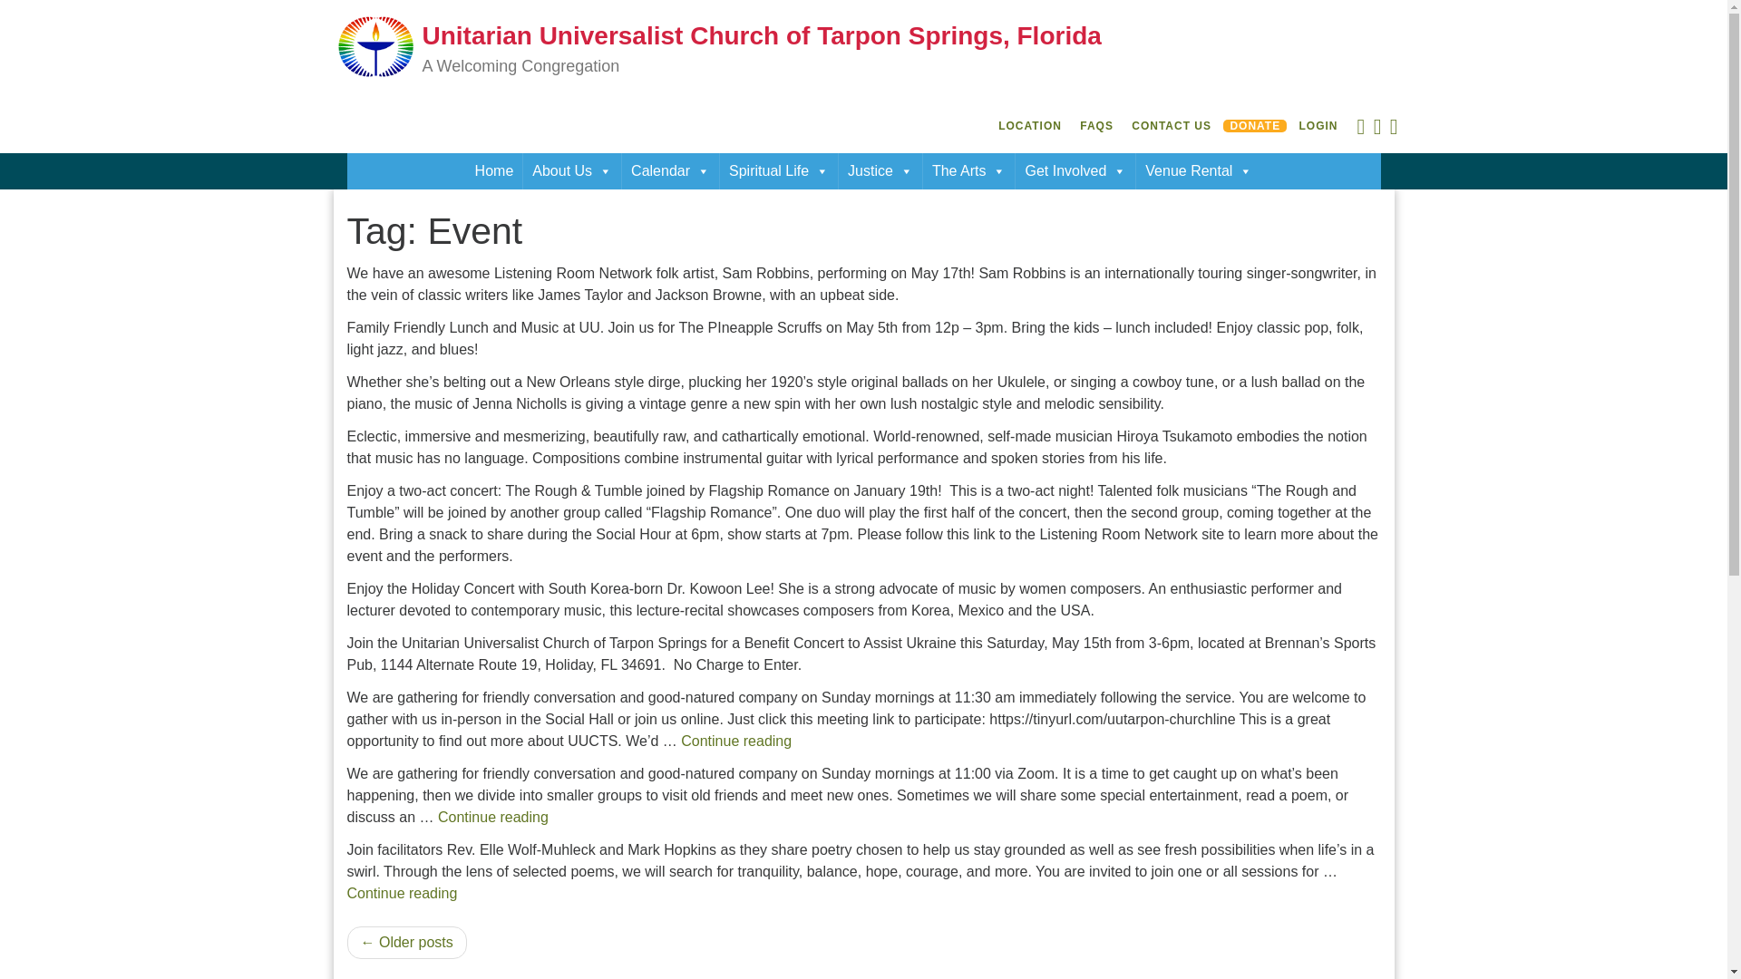 The image size is (1741, 979). I want to click on Justice, so click(880, 170).